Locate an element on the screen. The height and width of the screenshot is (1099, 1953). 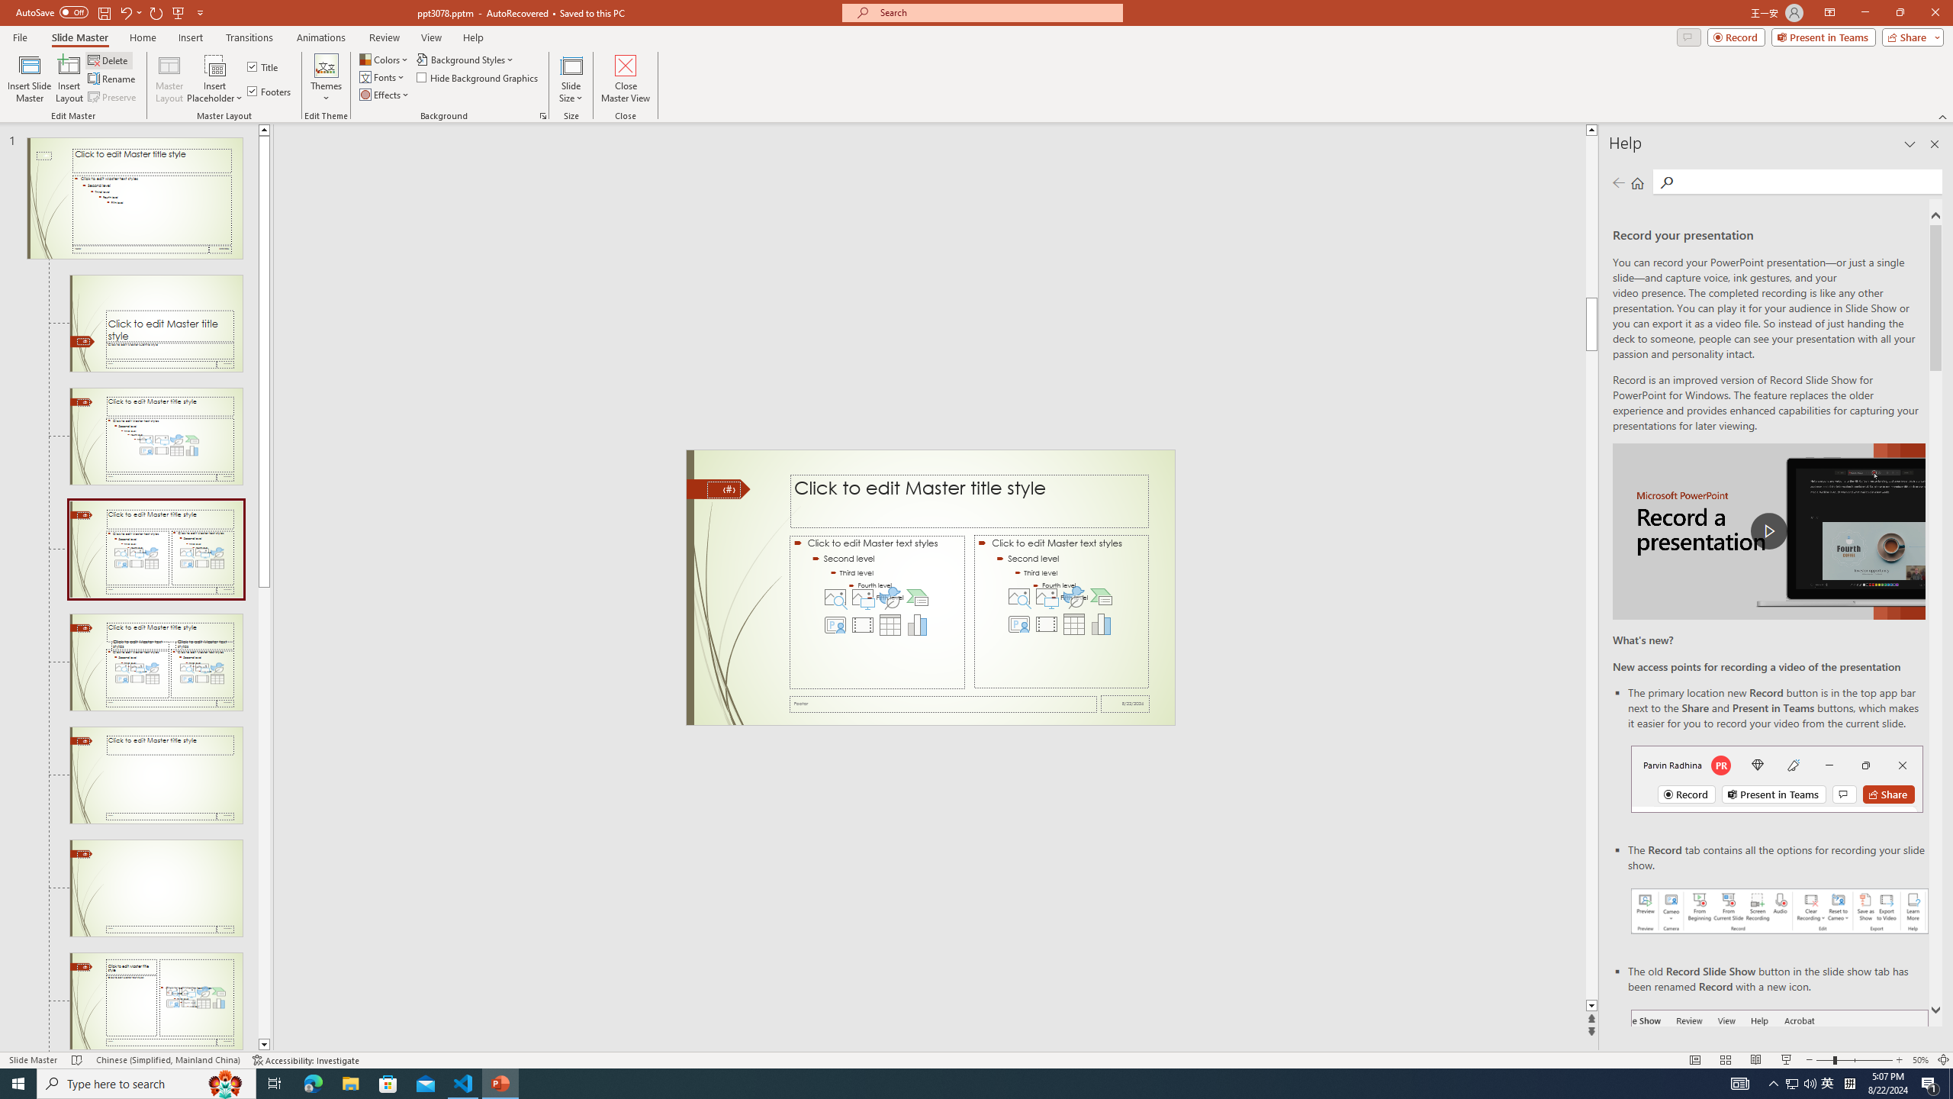
Line up is located at coordinates (264, 130).